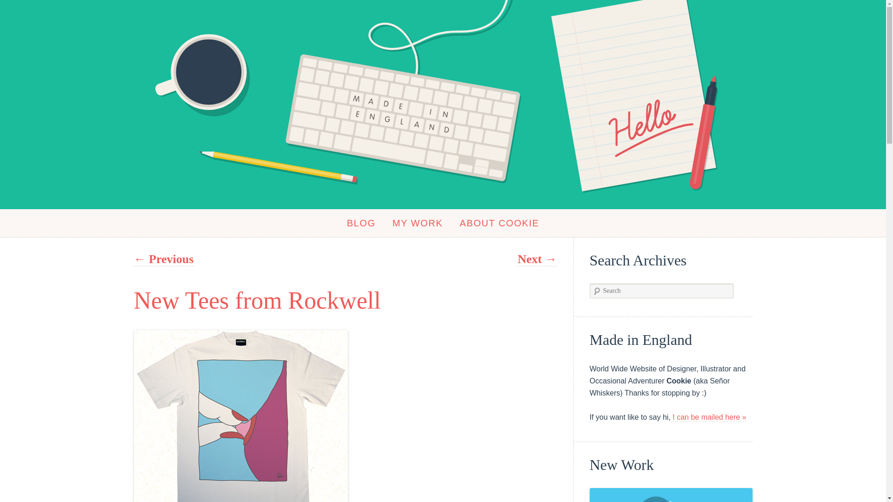  What do you see at coordinates (80, 223) in the screenshot?
I see `Skip to primary content` at bounding box center [80, 223].